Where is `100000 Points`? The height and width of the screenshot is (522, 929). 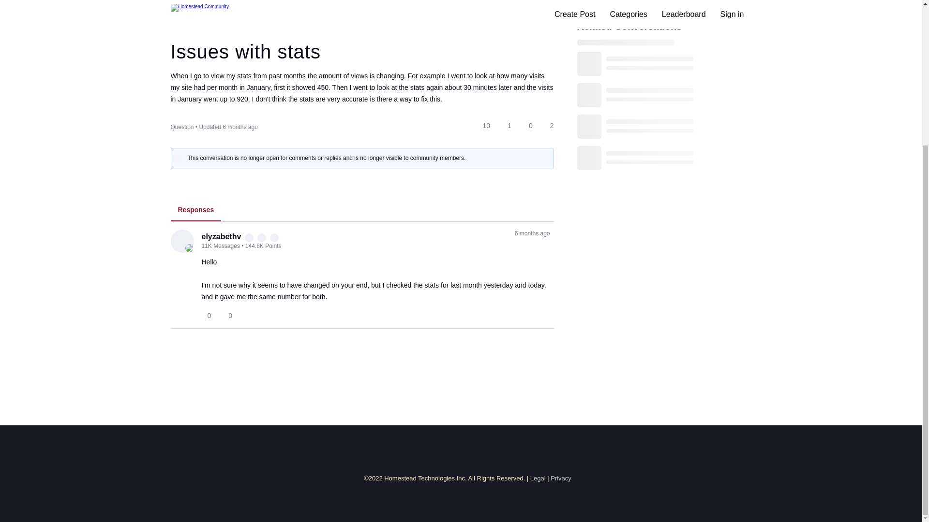 100000 Points is located at coordinates (274, 238).